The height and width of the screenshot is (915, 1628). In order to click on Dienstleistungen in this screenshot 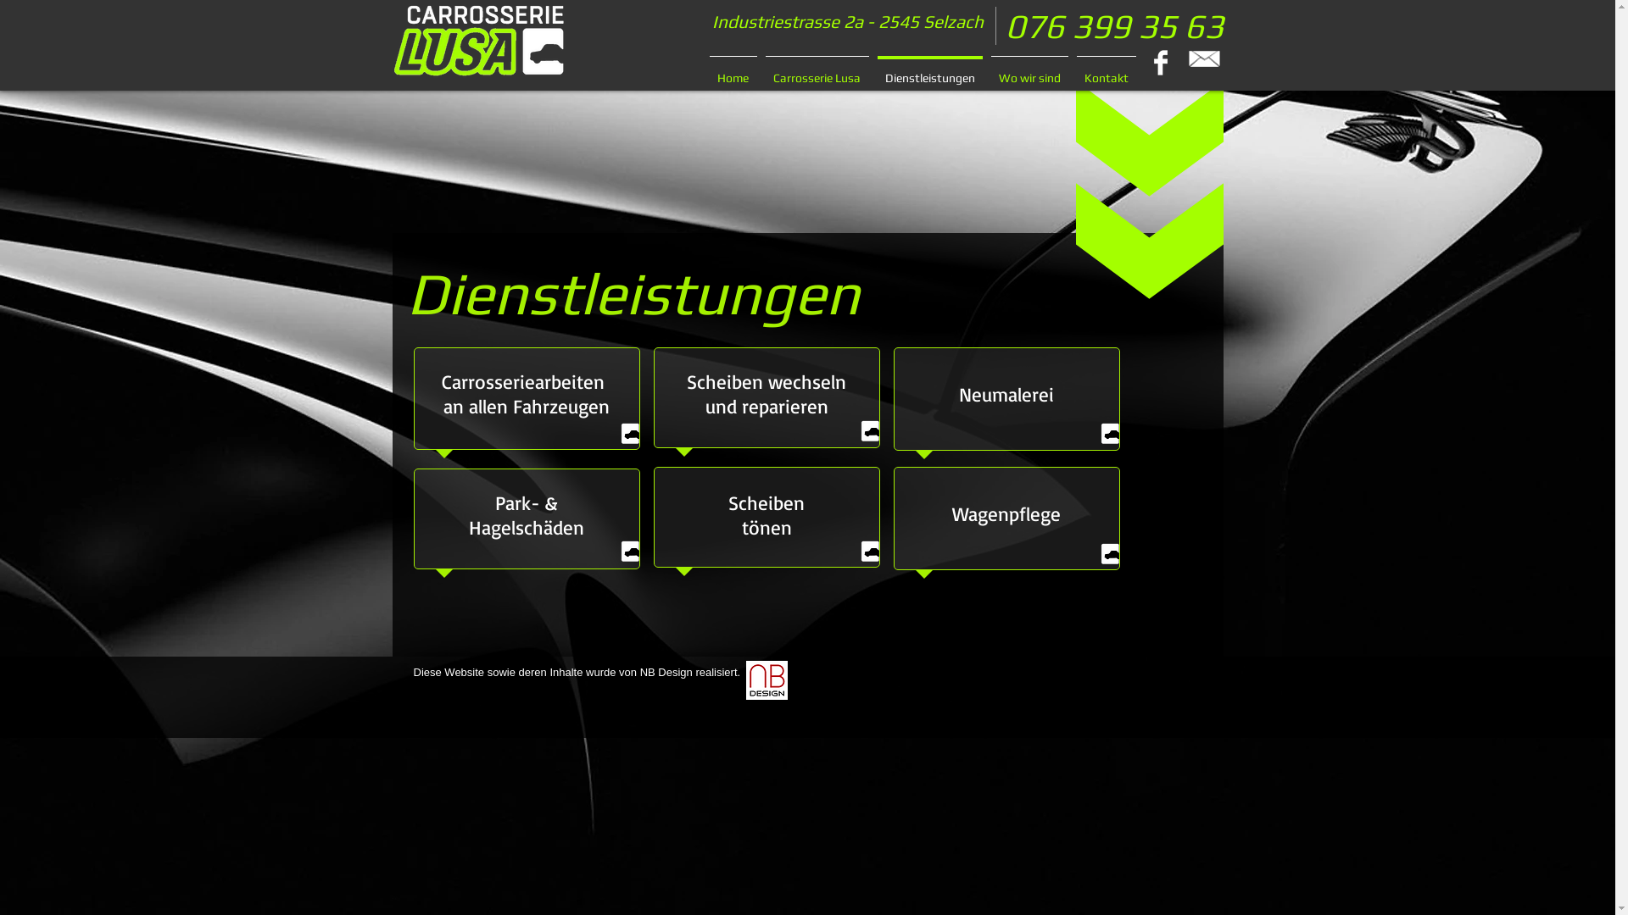, I will do `click(930, 71)`.